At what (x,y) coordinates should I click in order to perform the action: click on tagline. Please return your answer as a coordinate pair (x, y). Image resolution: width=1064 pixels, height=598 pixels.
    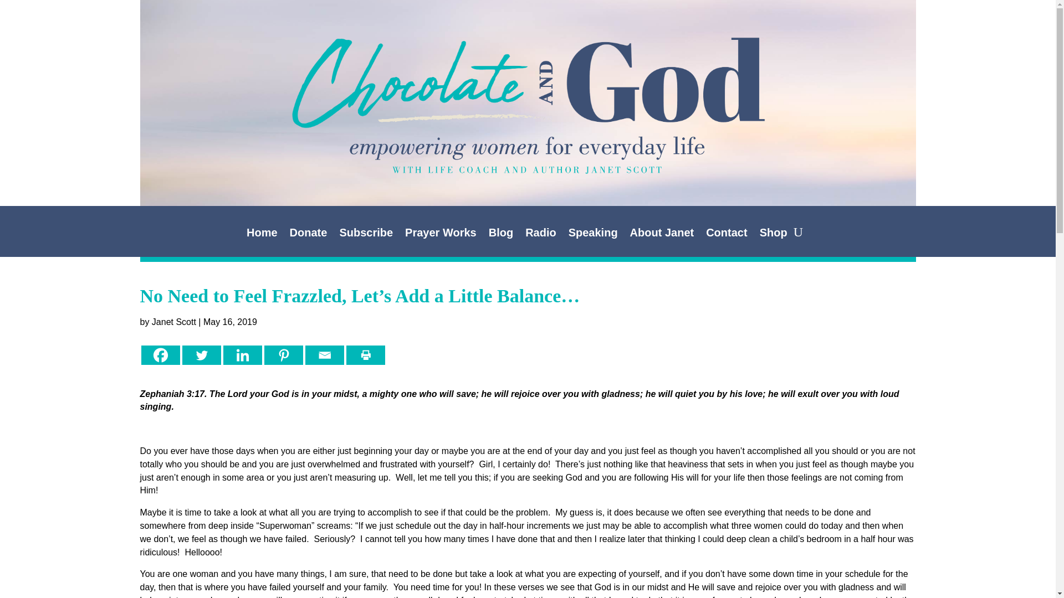
    Looking at the image, I should click on (528, 155).